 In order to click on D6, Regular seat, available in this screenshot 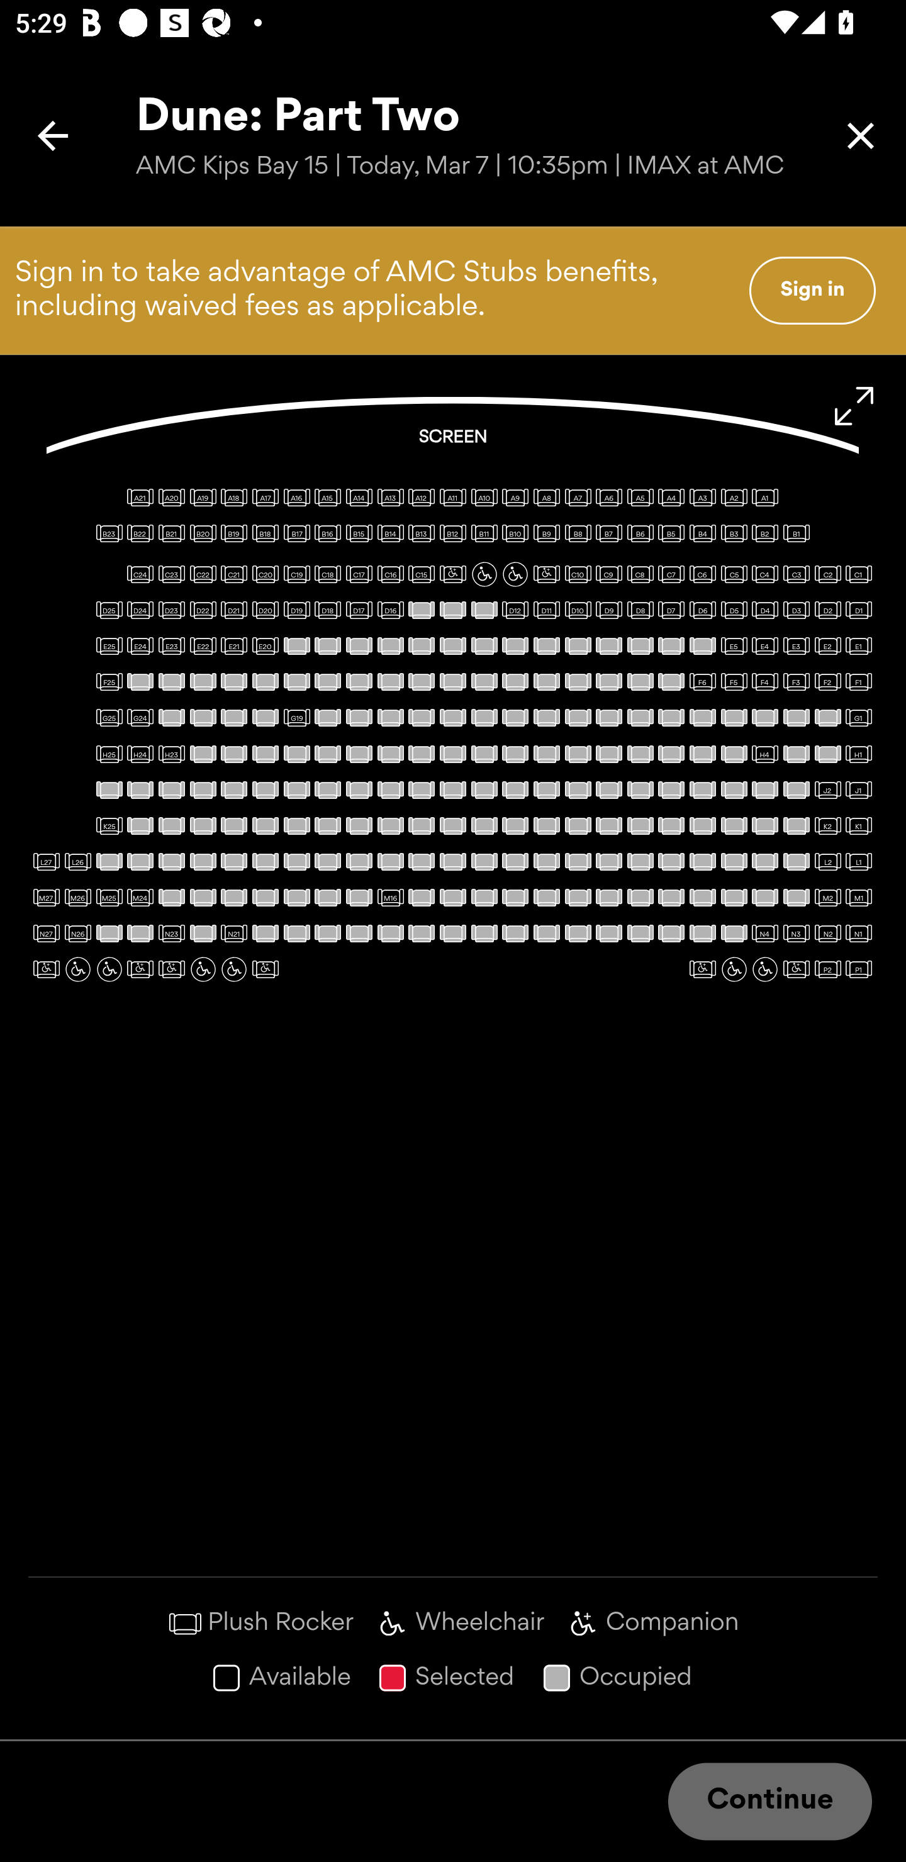, I will do `click(702, 610)`.